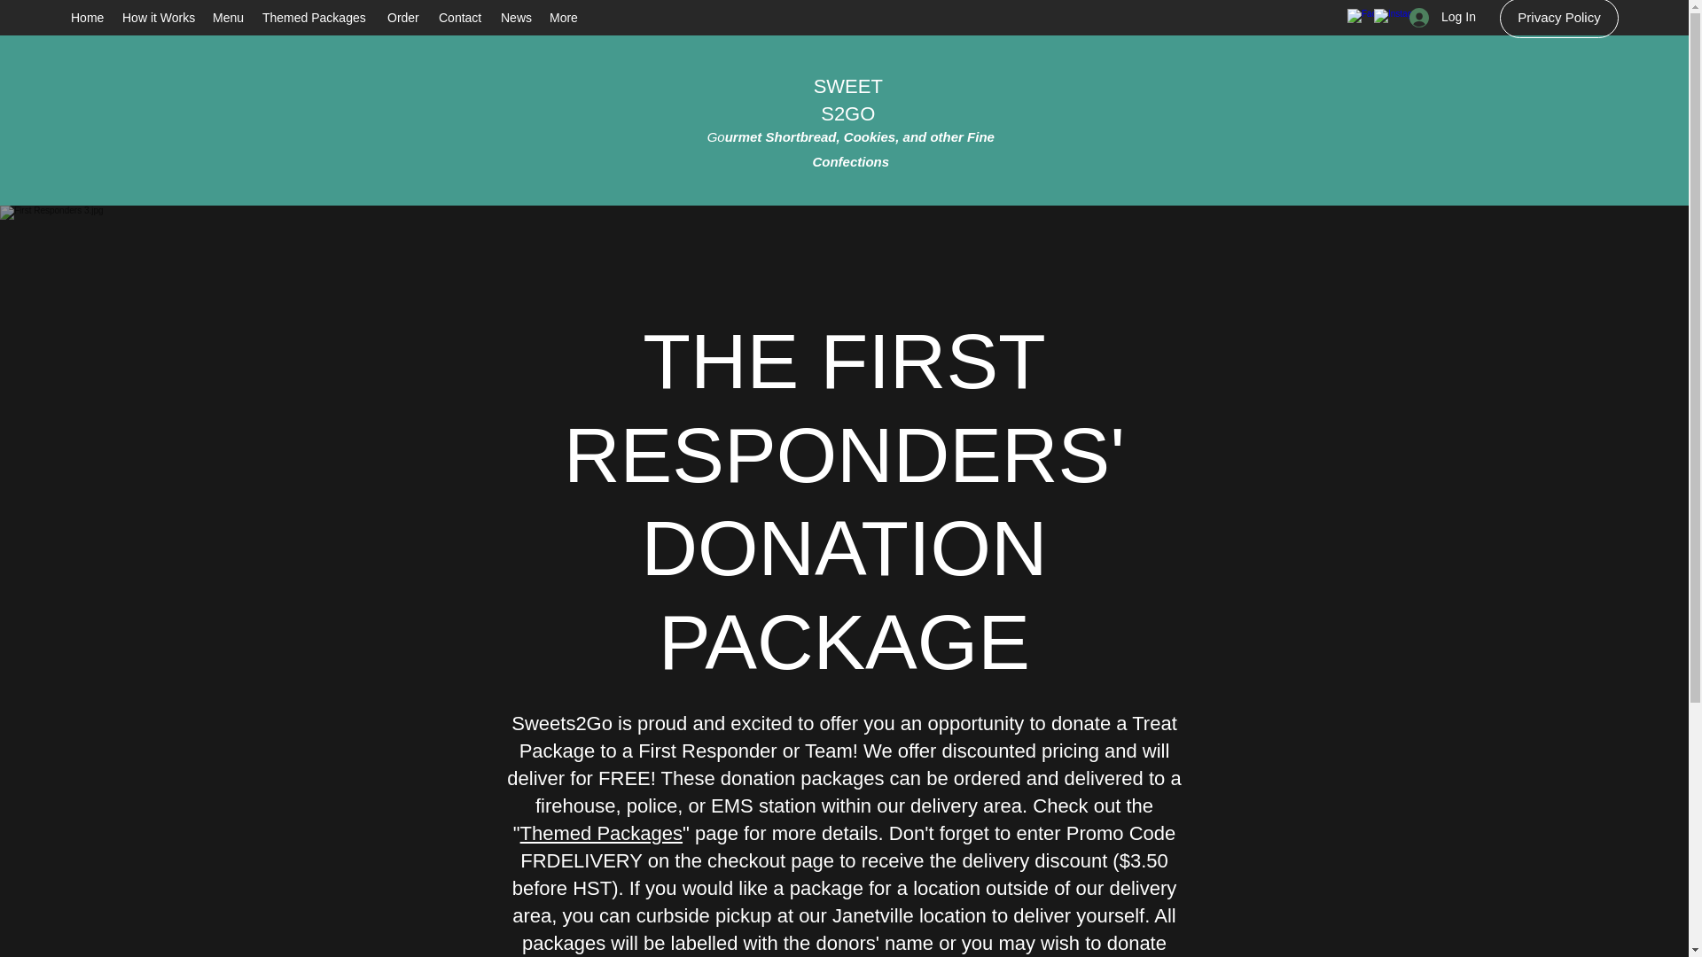 The image size is (1702, 957). Describe the element at coordinates (1558, 19) in the screenshot. I see `Privacy Policy` at that location.